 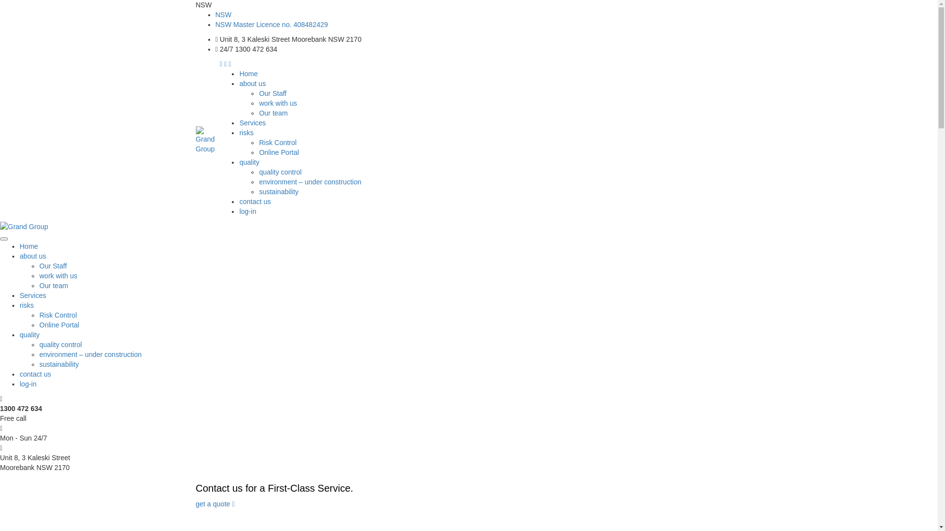 I want to click on NSW, so click(x=223, y=15).